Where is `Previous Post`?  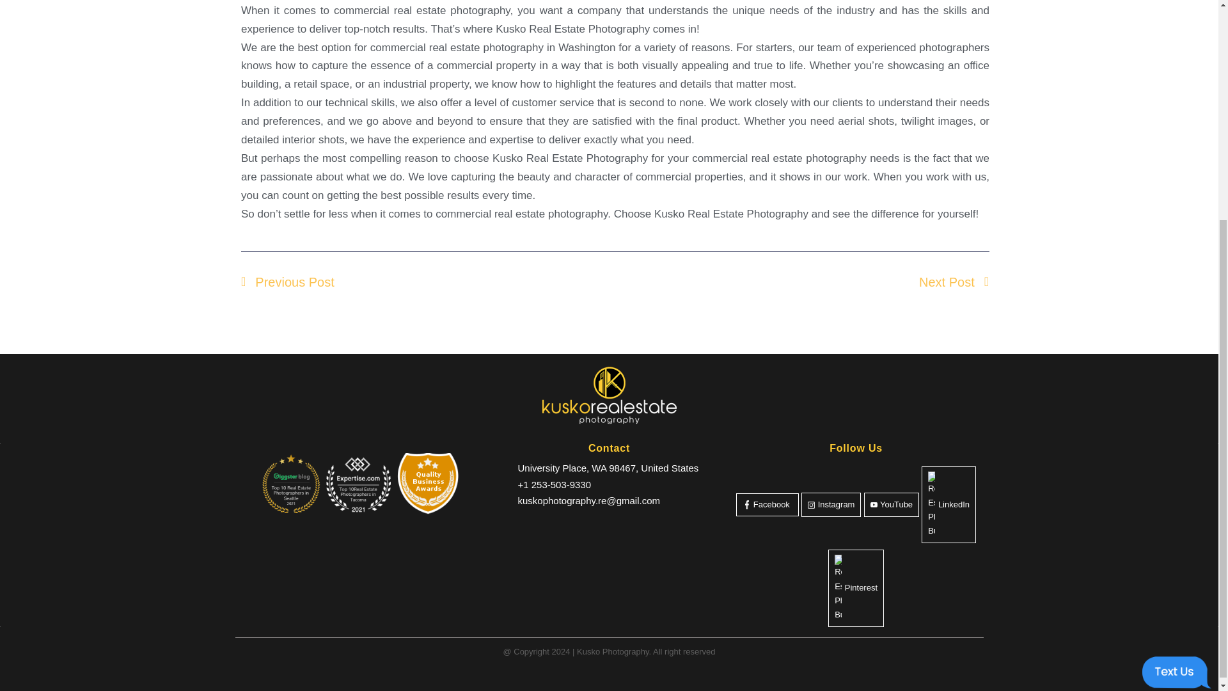 Previous Post is located at coordinates (427, 282).